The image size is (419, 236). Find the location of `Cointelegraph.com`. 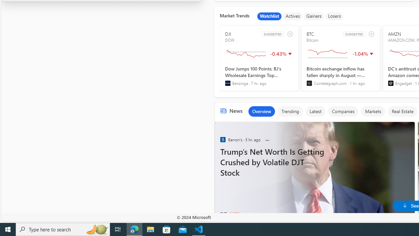

Cointelegraph.com is located at coordinates (309, 83).